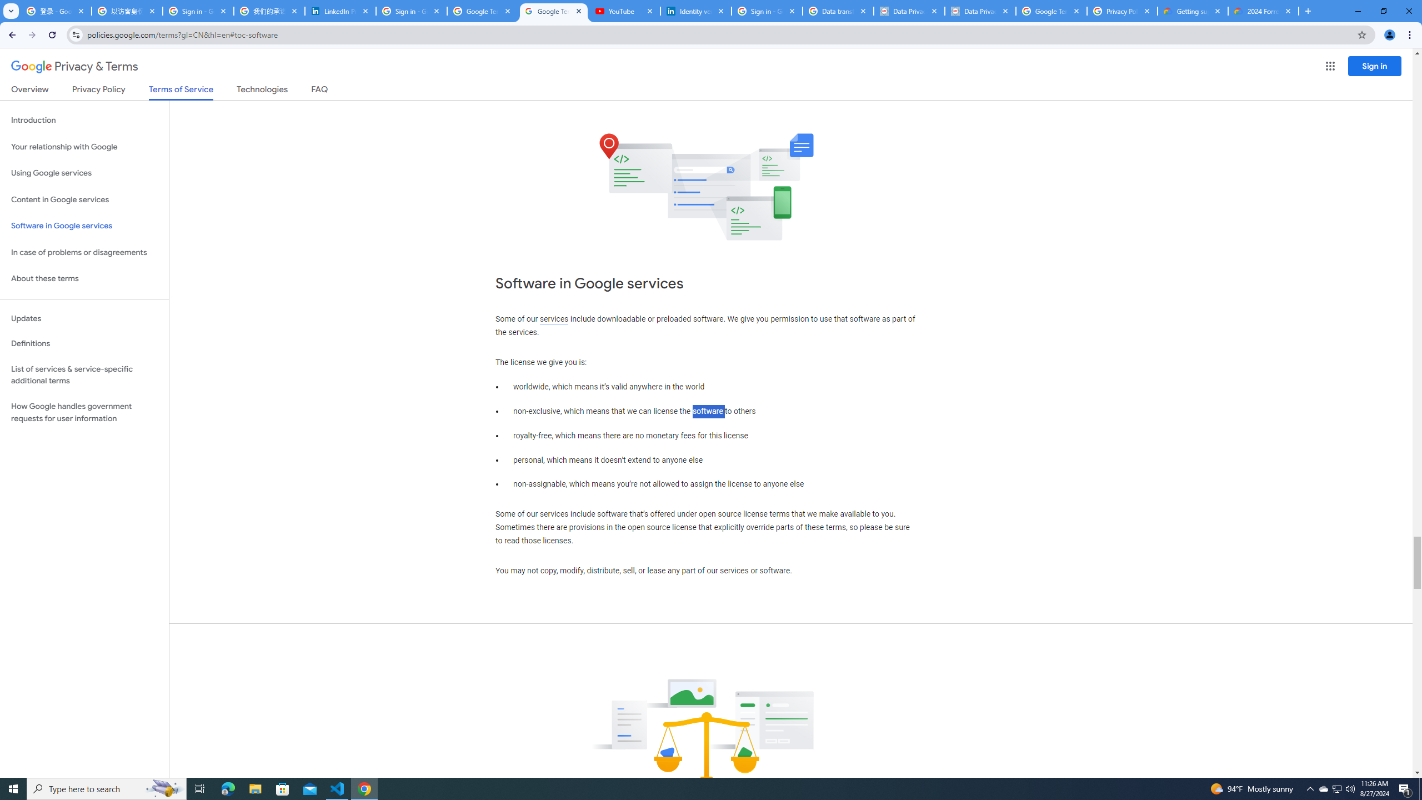 The image size is (1422, 800). Describe the element at coordinates (84, 412) in the screenshot. I see `How Google handles government requests for user information` at that location.